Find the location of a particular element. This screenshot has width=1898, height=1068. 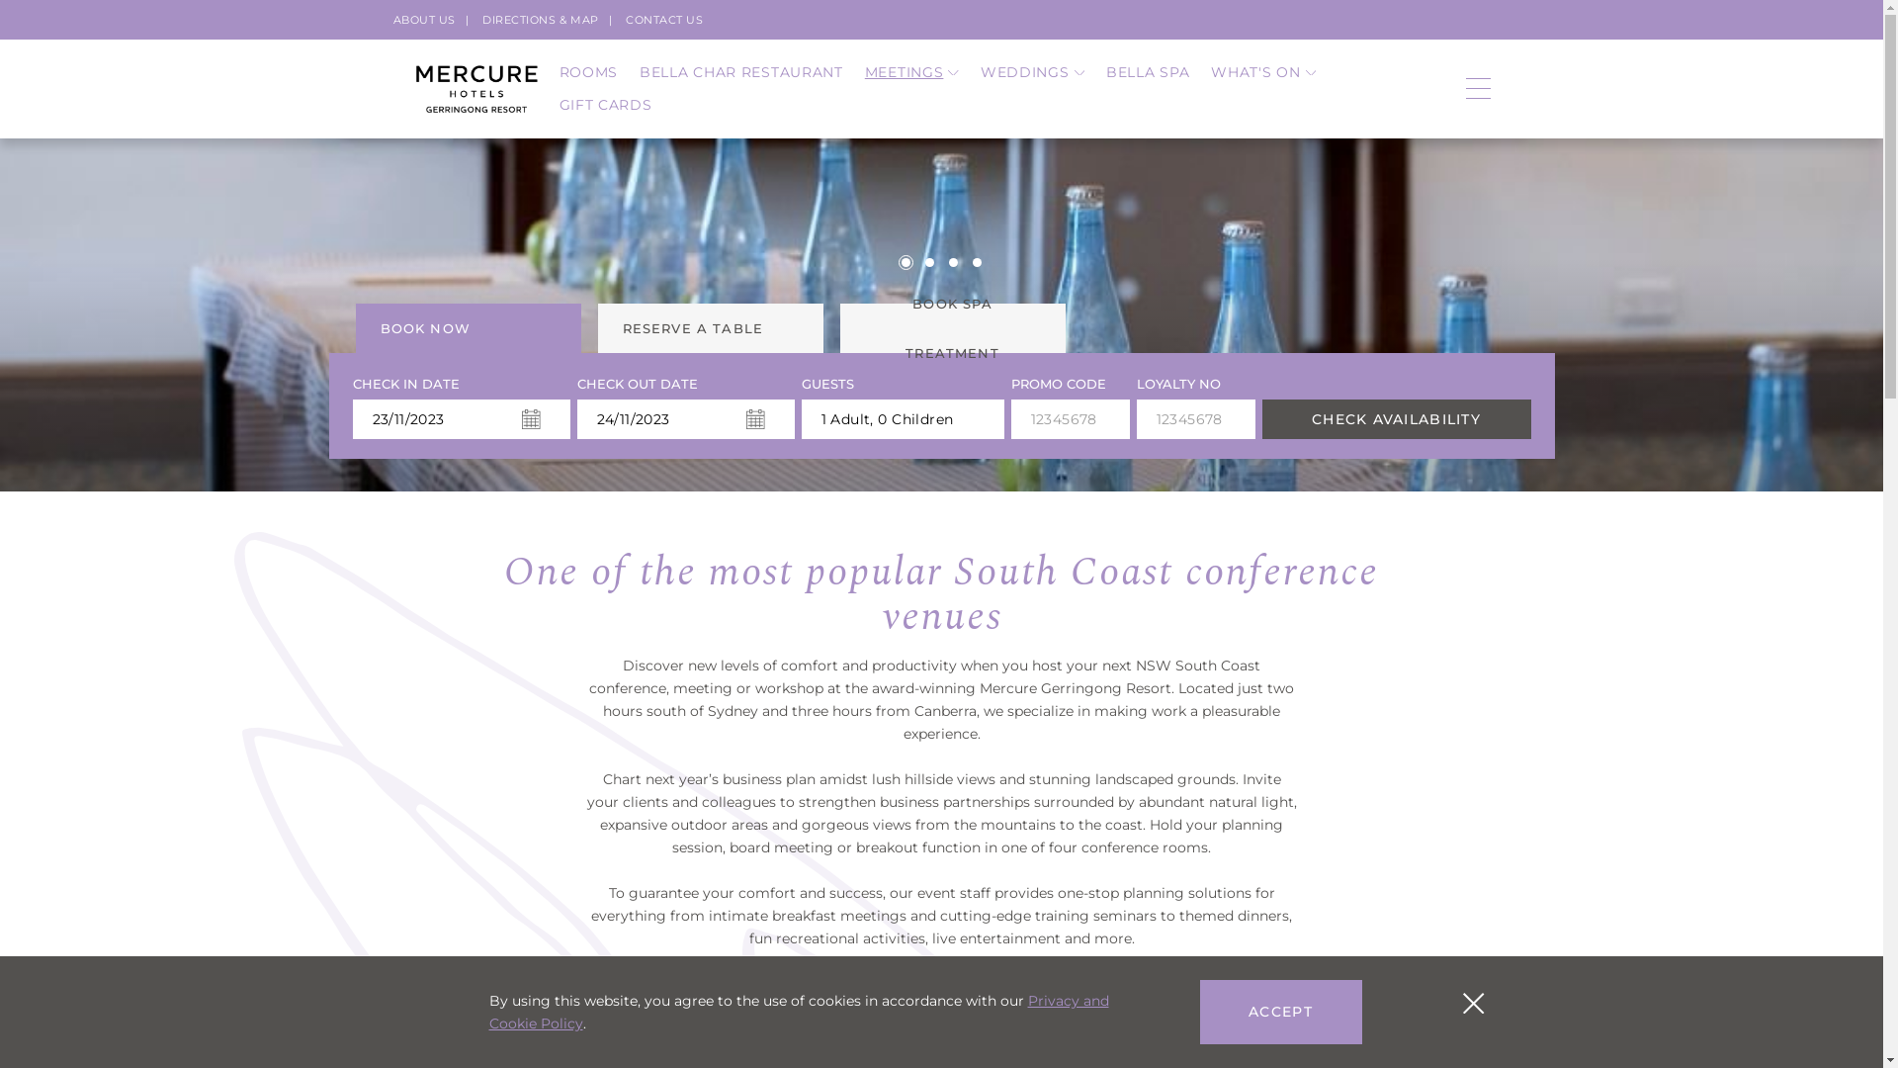

MEETINGS is located at coordinates (911, 73).